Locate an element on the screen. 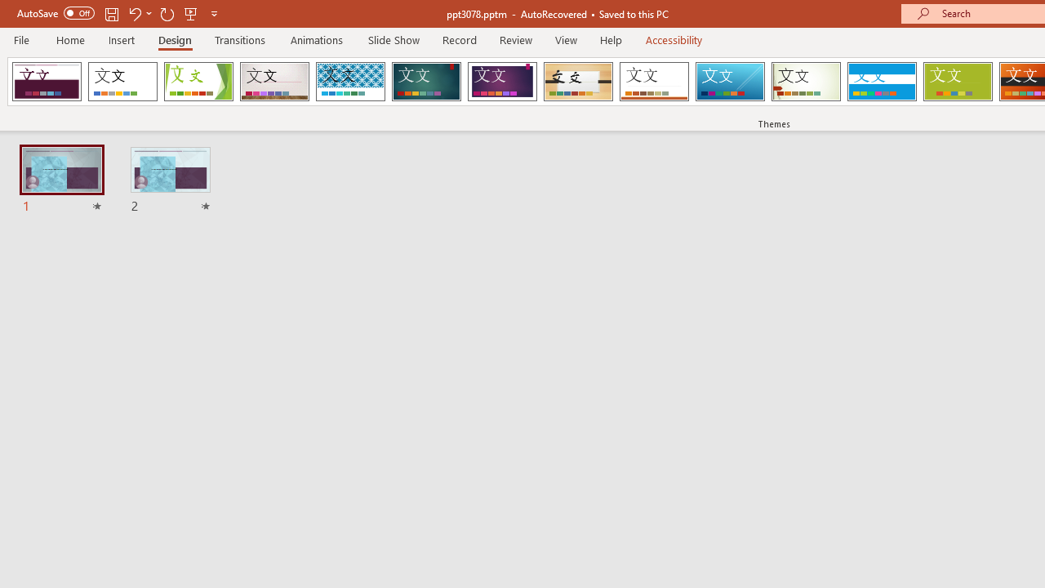 This screenshot has height=588, width=1045. Slice is located at coordinates (730, 82).